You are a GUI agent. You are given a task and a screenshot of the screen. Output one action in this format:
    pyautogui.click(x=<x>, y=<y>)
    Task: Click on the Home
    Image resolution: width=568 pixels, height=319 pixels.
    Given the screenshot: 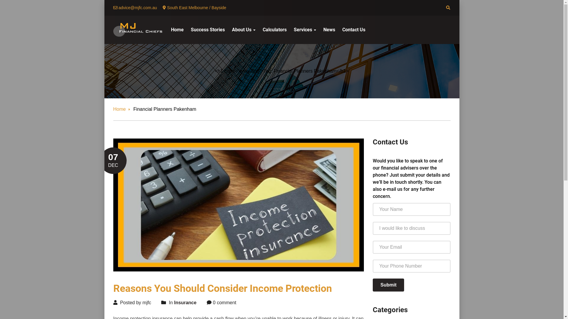 What is the action you would take?
    pyautogui.click(x=177, y=30)
    